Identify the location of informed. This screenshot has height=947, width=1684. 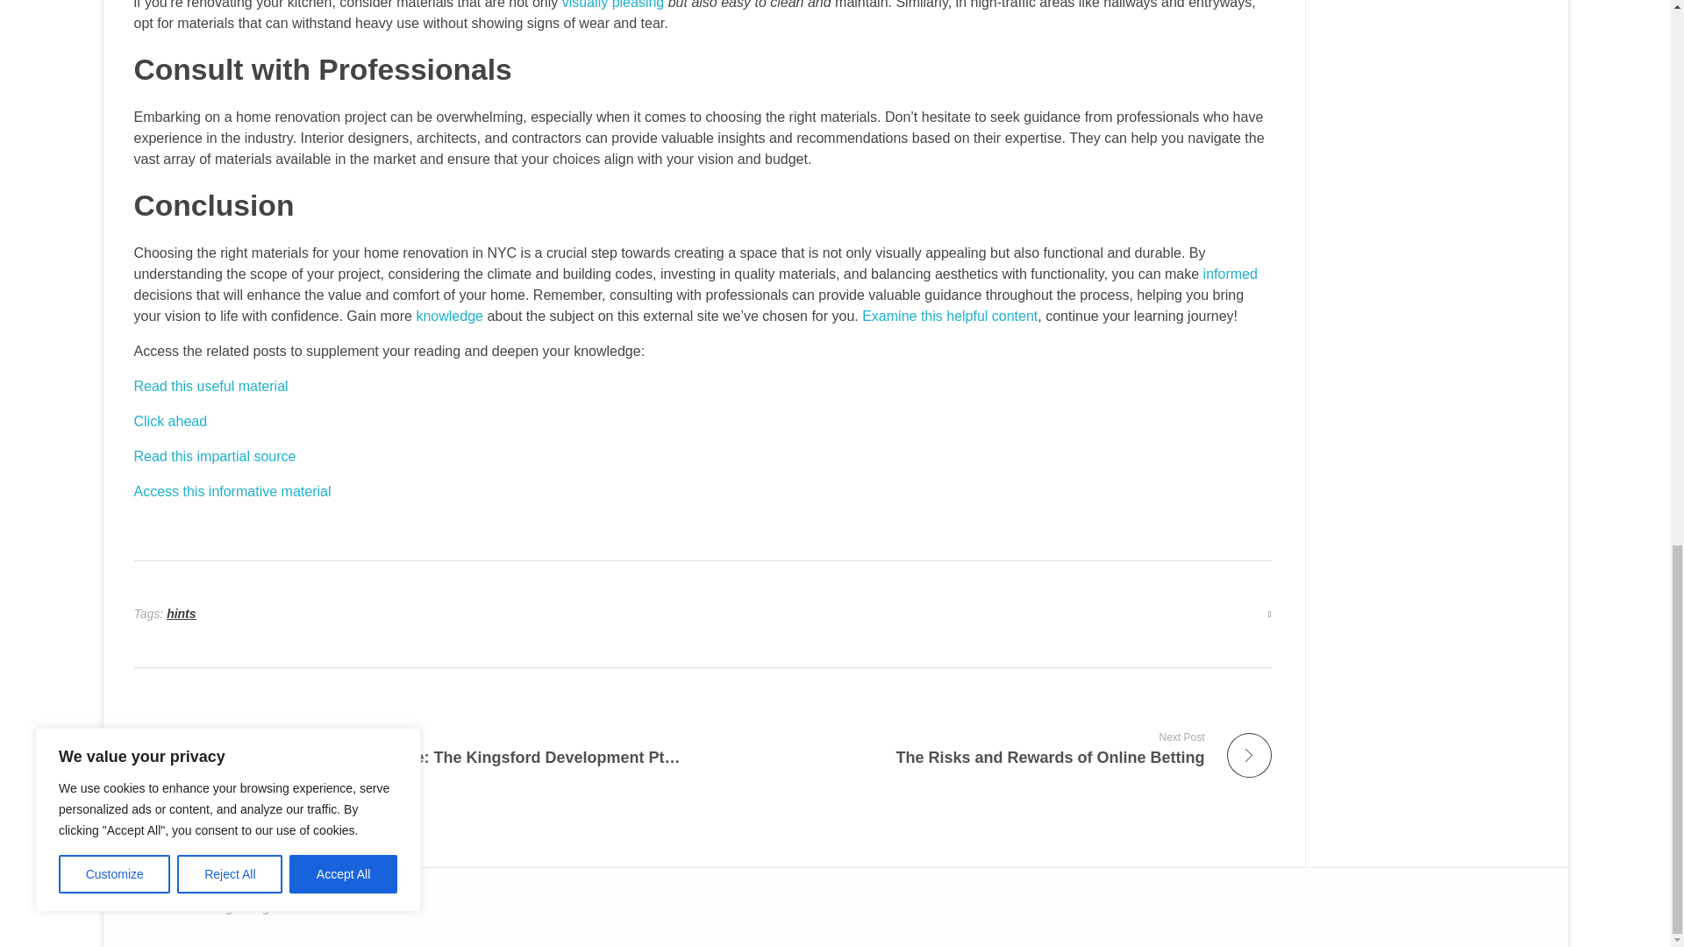
(181, 614).